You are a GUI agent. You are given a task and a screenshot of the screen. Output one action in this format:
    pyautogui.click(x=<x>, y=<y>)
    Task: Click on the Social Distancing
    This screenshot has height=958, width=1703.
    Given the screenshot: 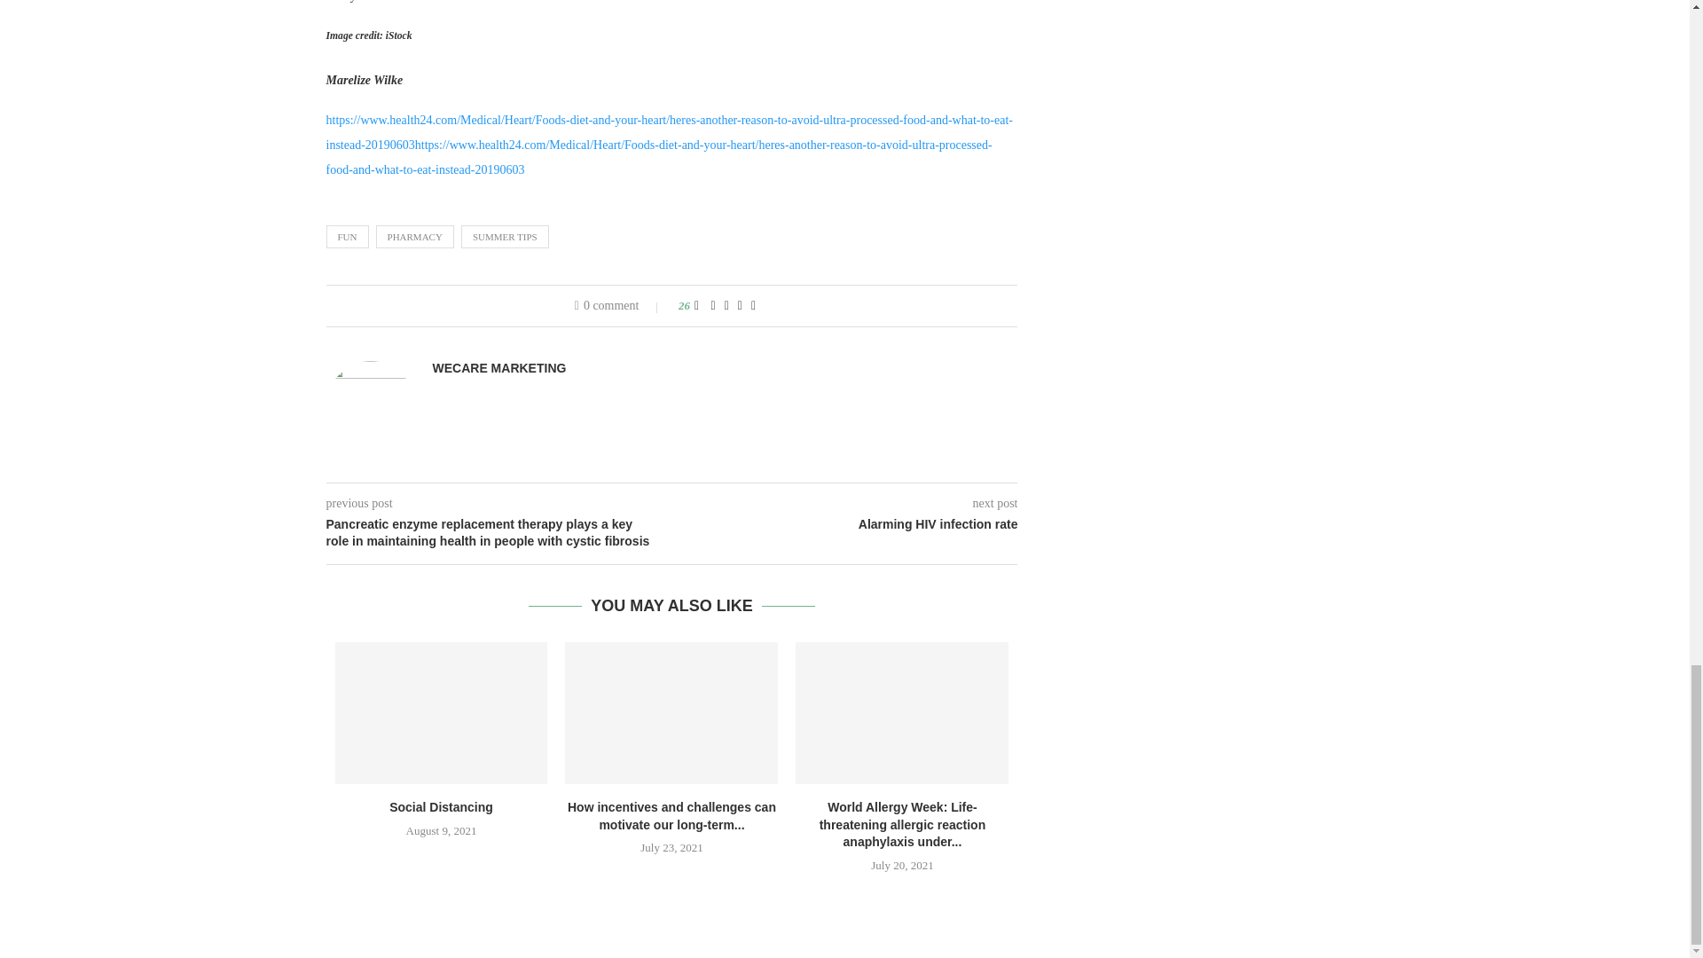 What is the action you would take?
    pyautogui.click(x=442, y=713)
    